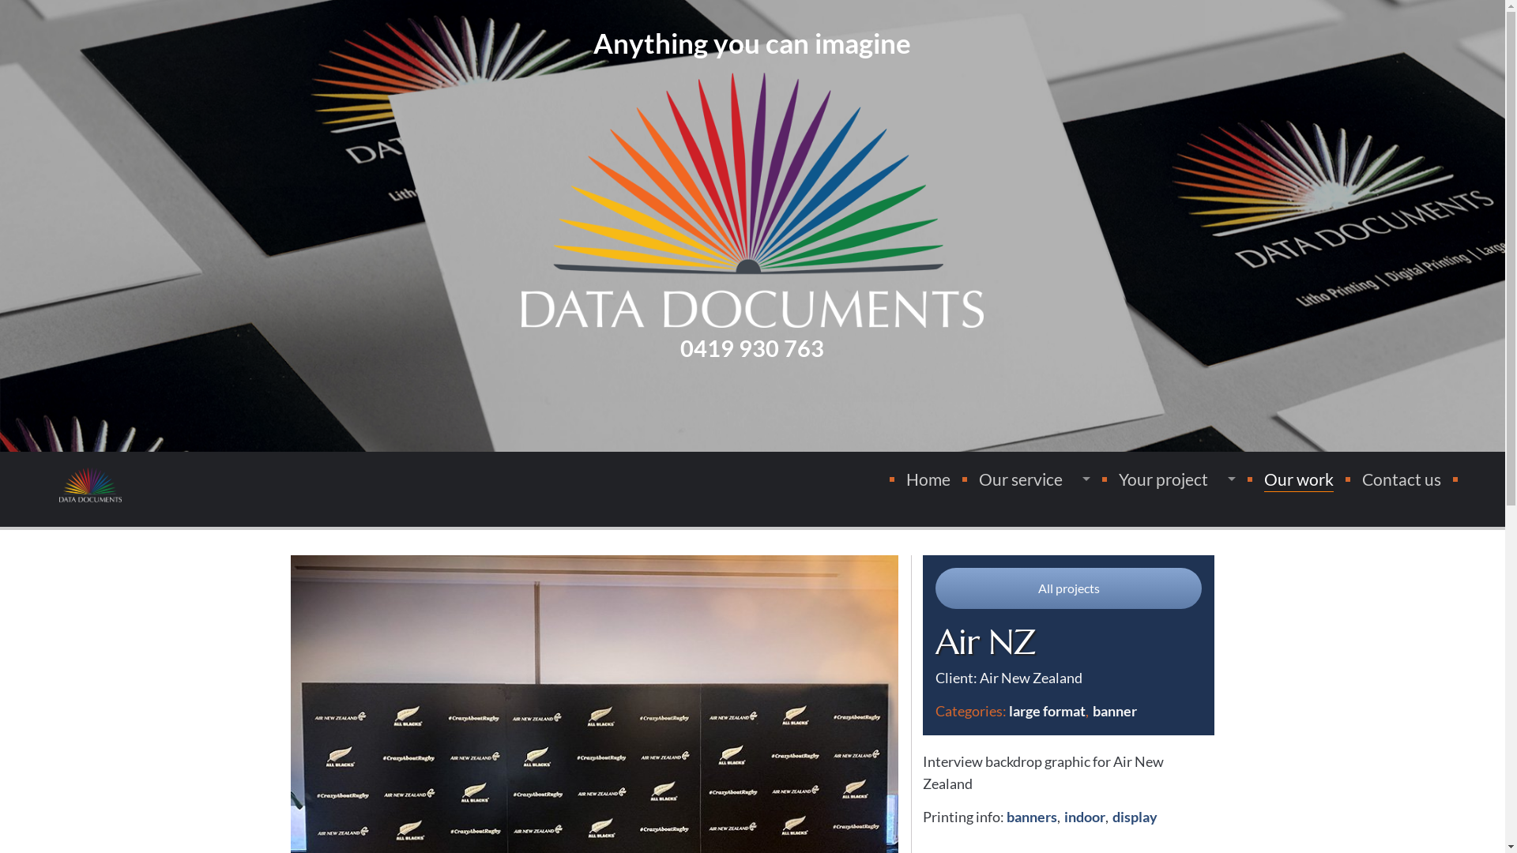  I want to click on Your project, so click(1177, 479).